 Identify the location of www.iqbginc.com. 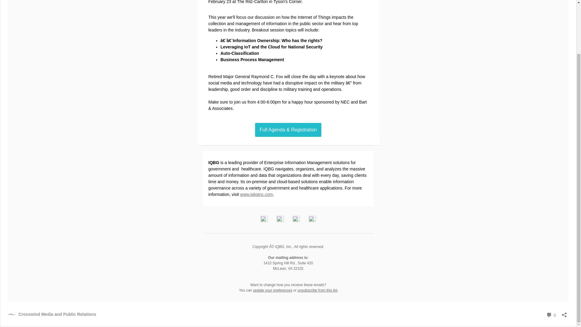
(551, 315).